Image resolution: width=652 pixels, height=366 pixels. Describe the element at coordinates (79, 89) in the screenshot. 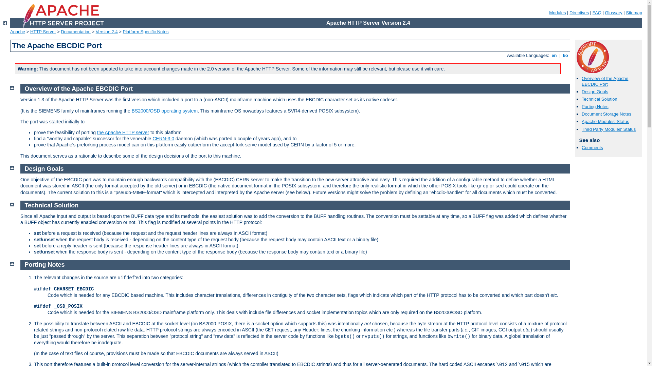

I see `Overview of the Apache EBCDIC Port` at that location.